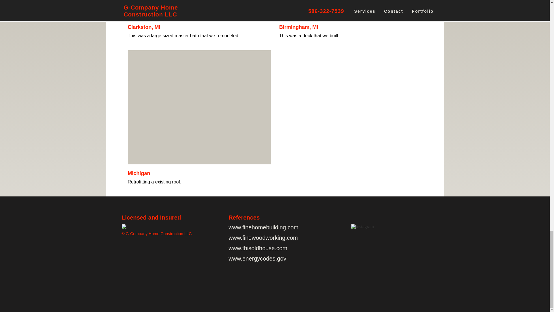 The image size is (554, 312). I want to click on www.finehomebuilding.com, so click(263, 227).